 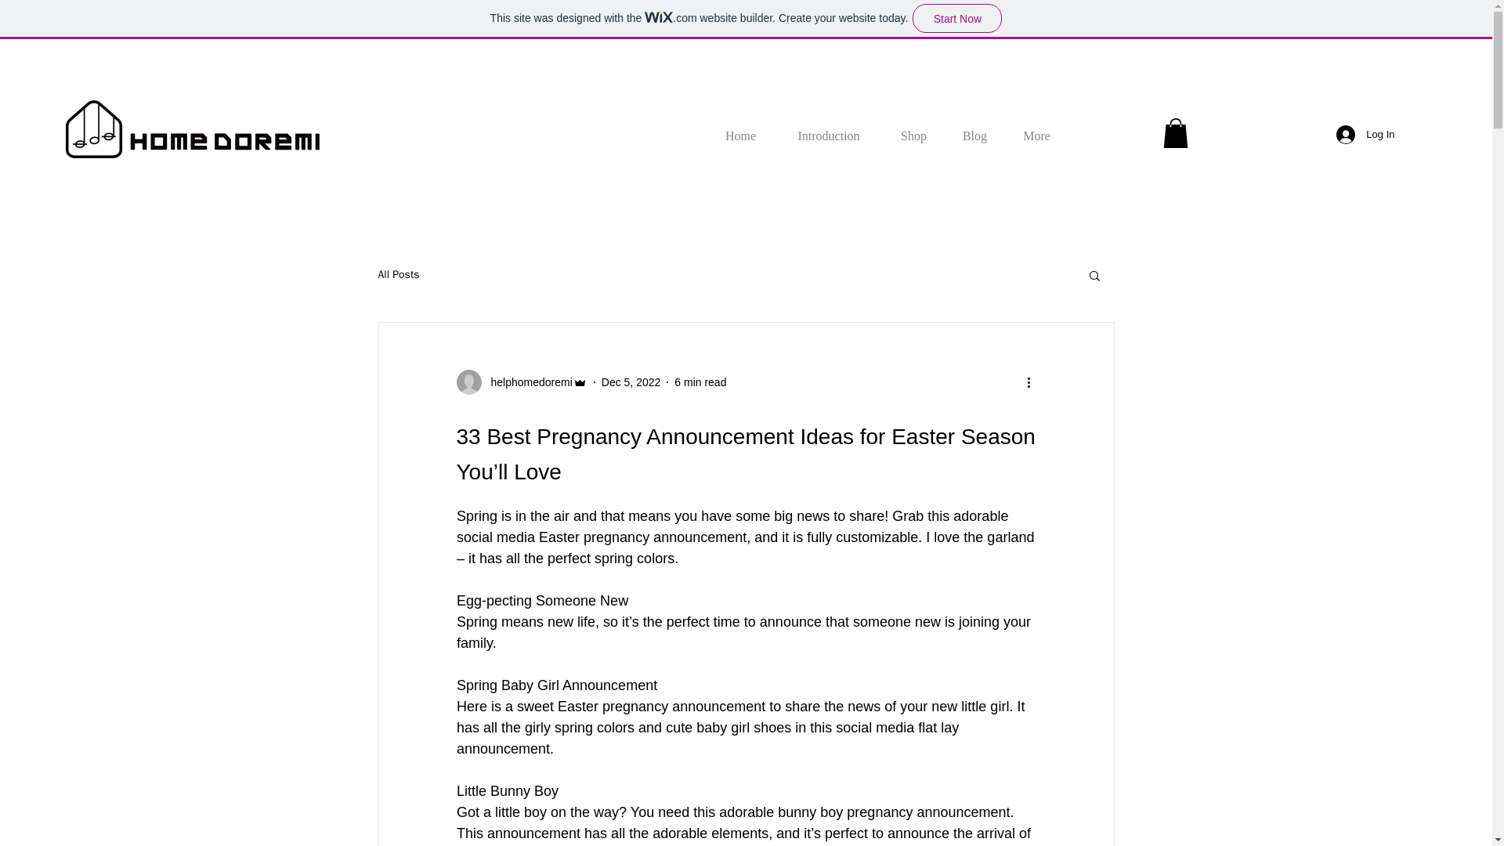 I want to click on Dec 5, 2022, so click(x=631, y=381).